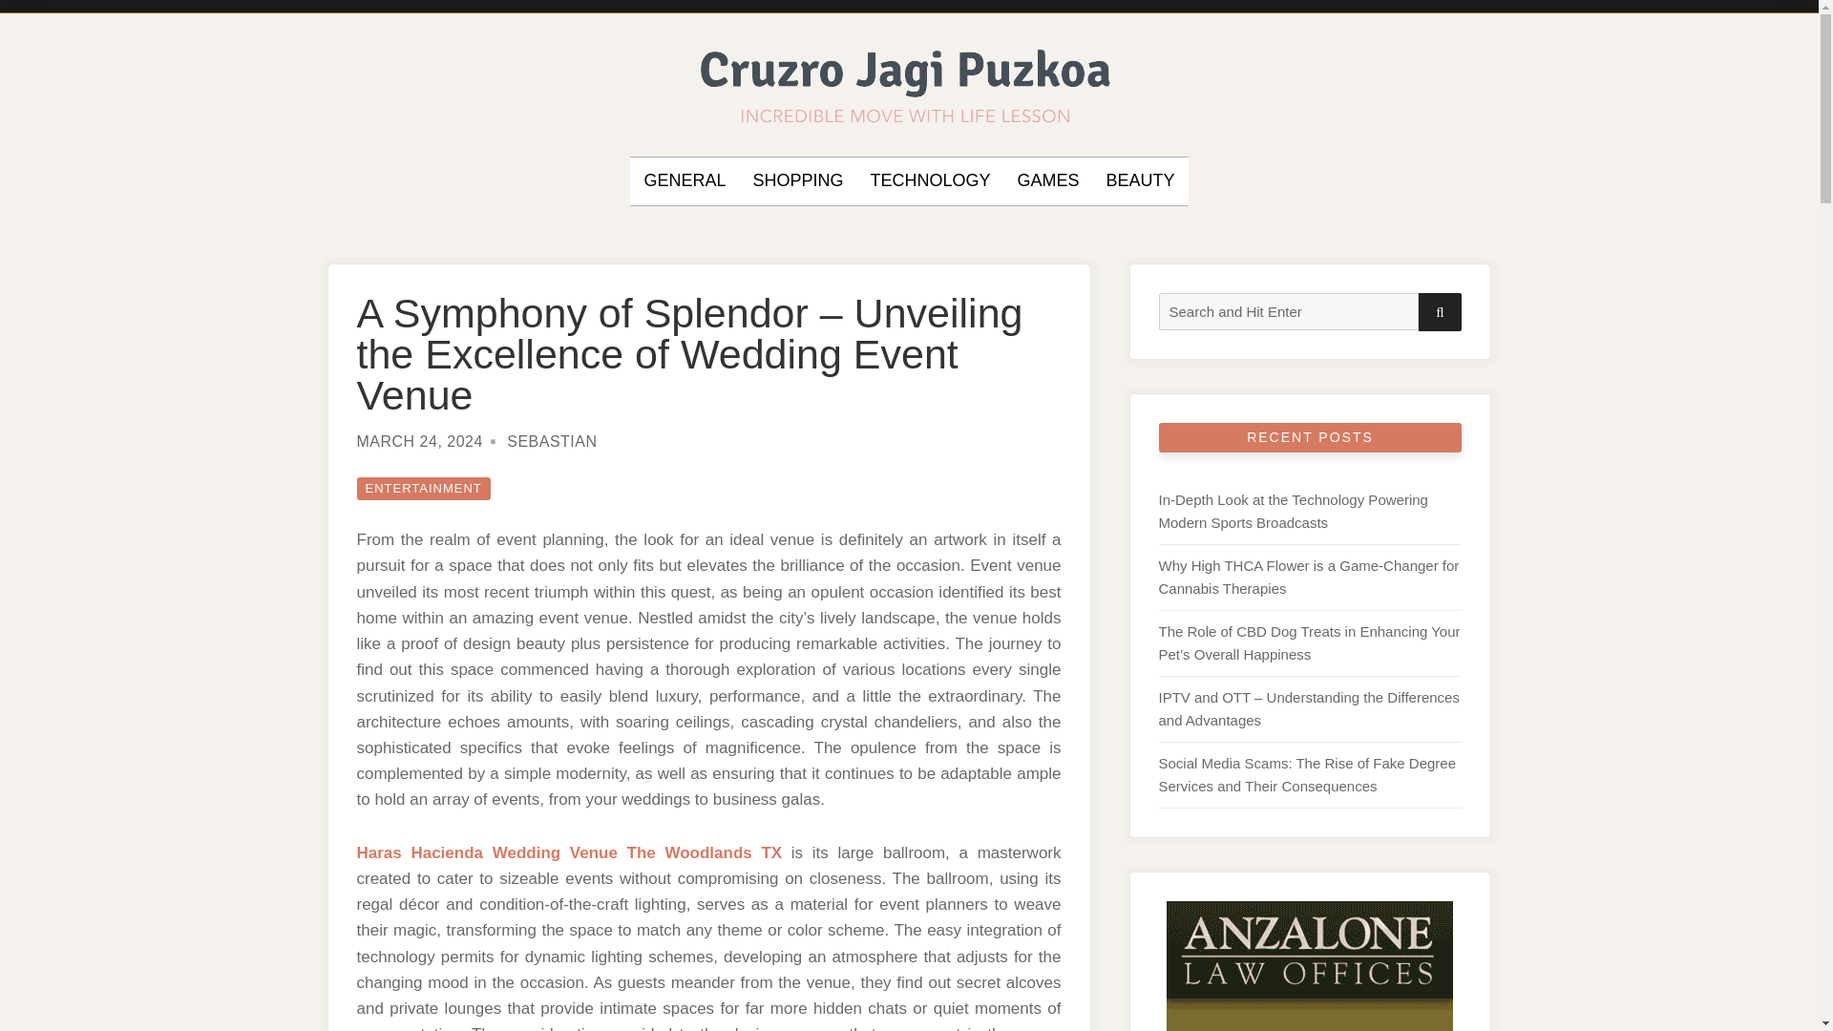  What do you see at coordinates (424, 489) in the screenshot?
I see `ENTERTAINMENT` at bounding box center [424, 489].